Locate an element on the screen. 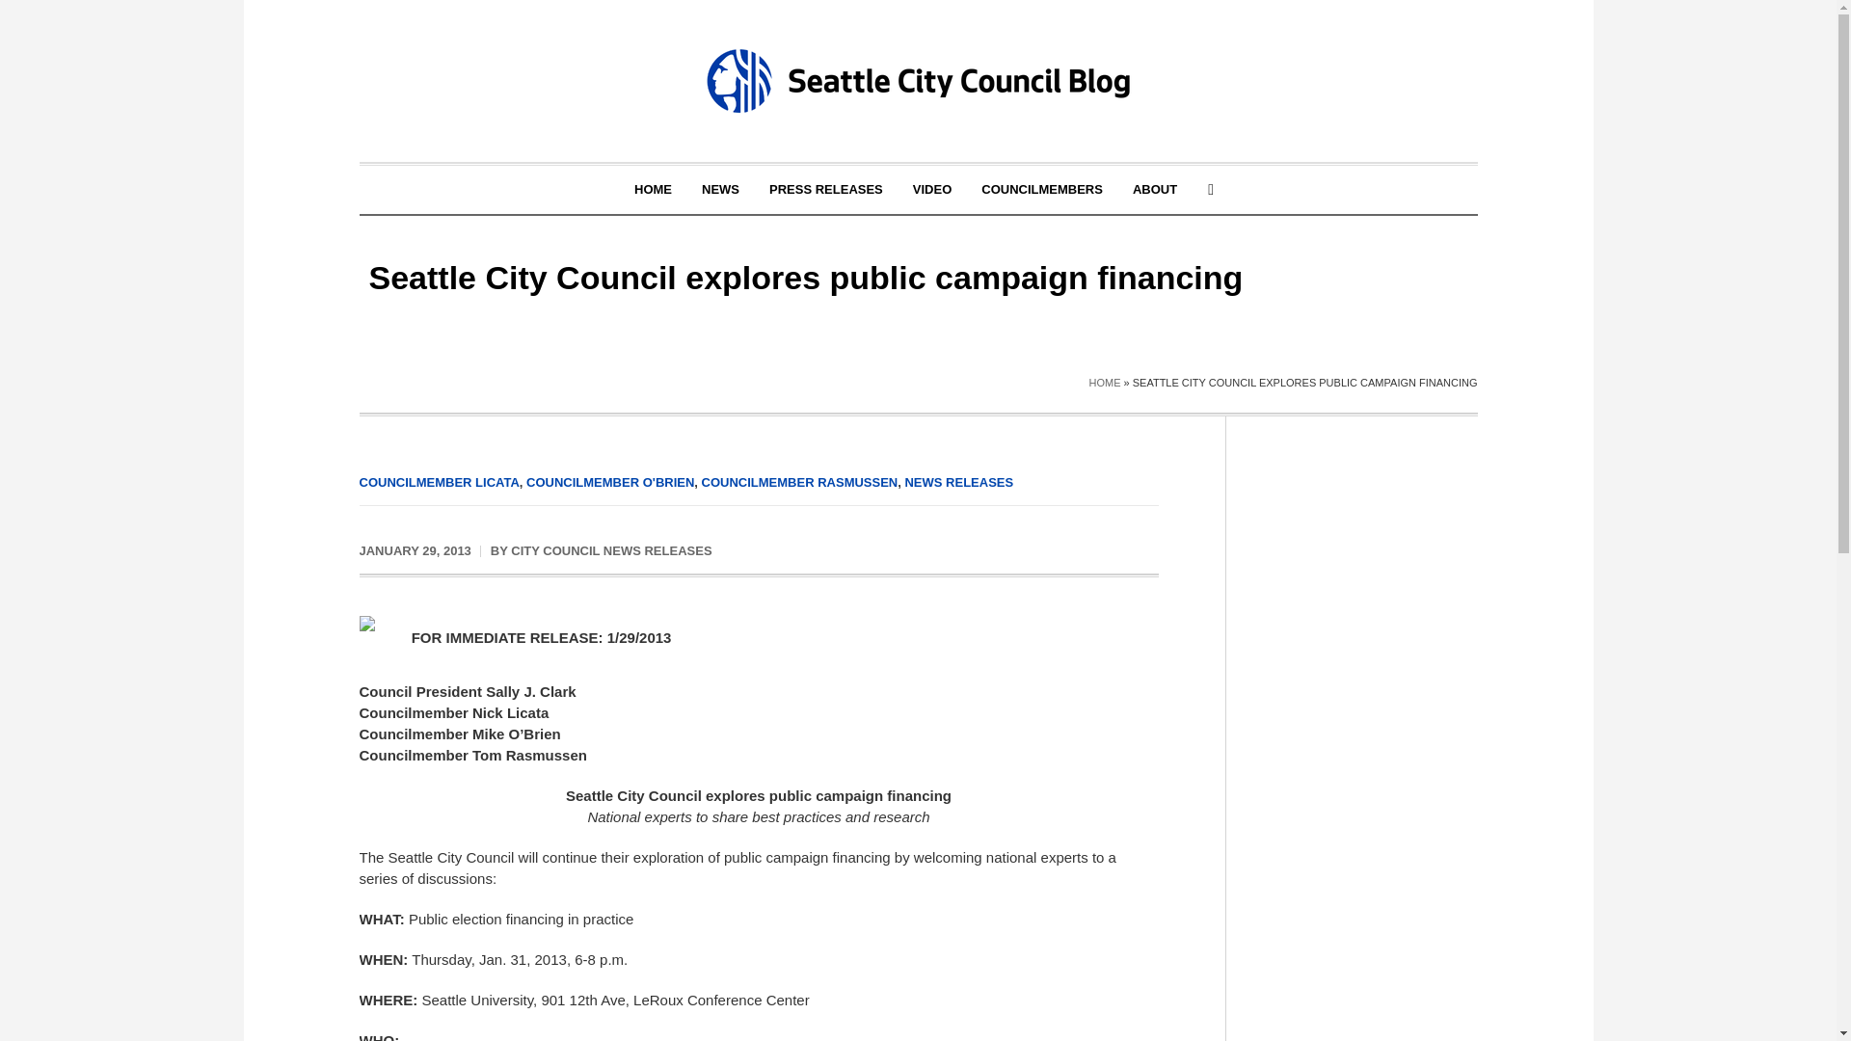 Image resolution: width=1851 pixels, height=1041 pixels. HOME is located at coordinates (654, 189).